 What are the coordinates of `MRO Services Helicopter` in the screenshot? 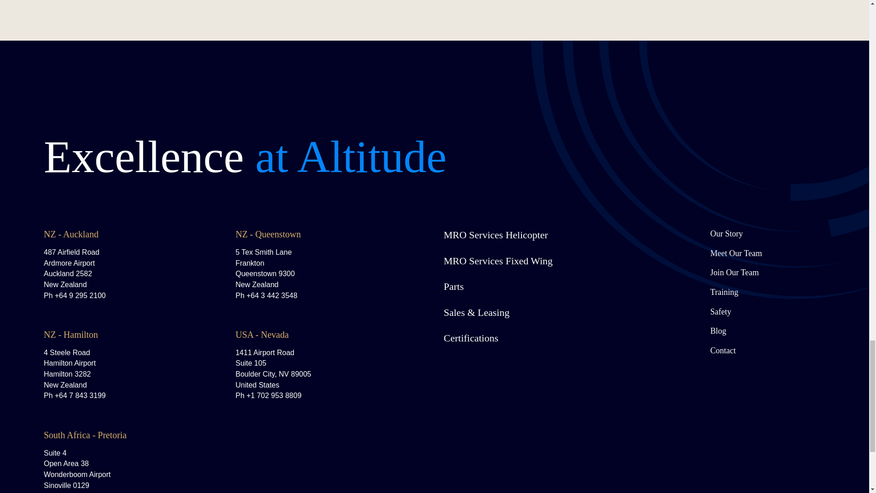 It's located at (534, 235).